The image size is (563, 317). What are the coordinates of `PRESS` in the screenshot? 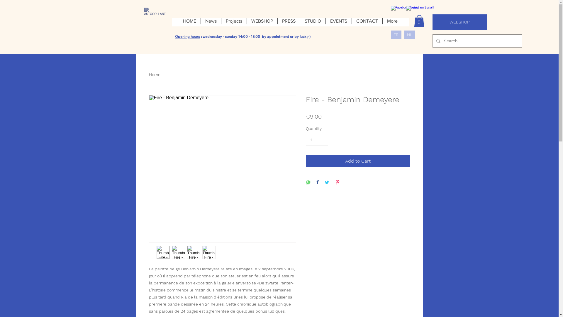 It's located at (289, 22).